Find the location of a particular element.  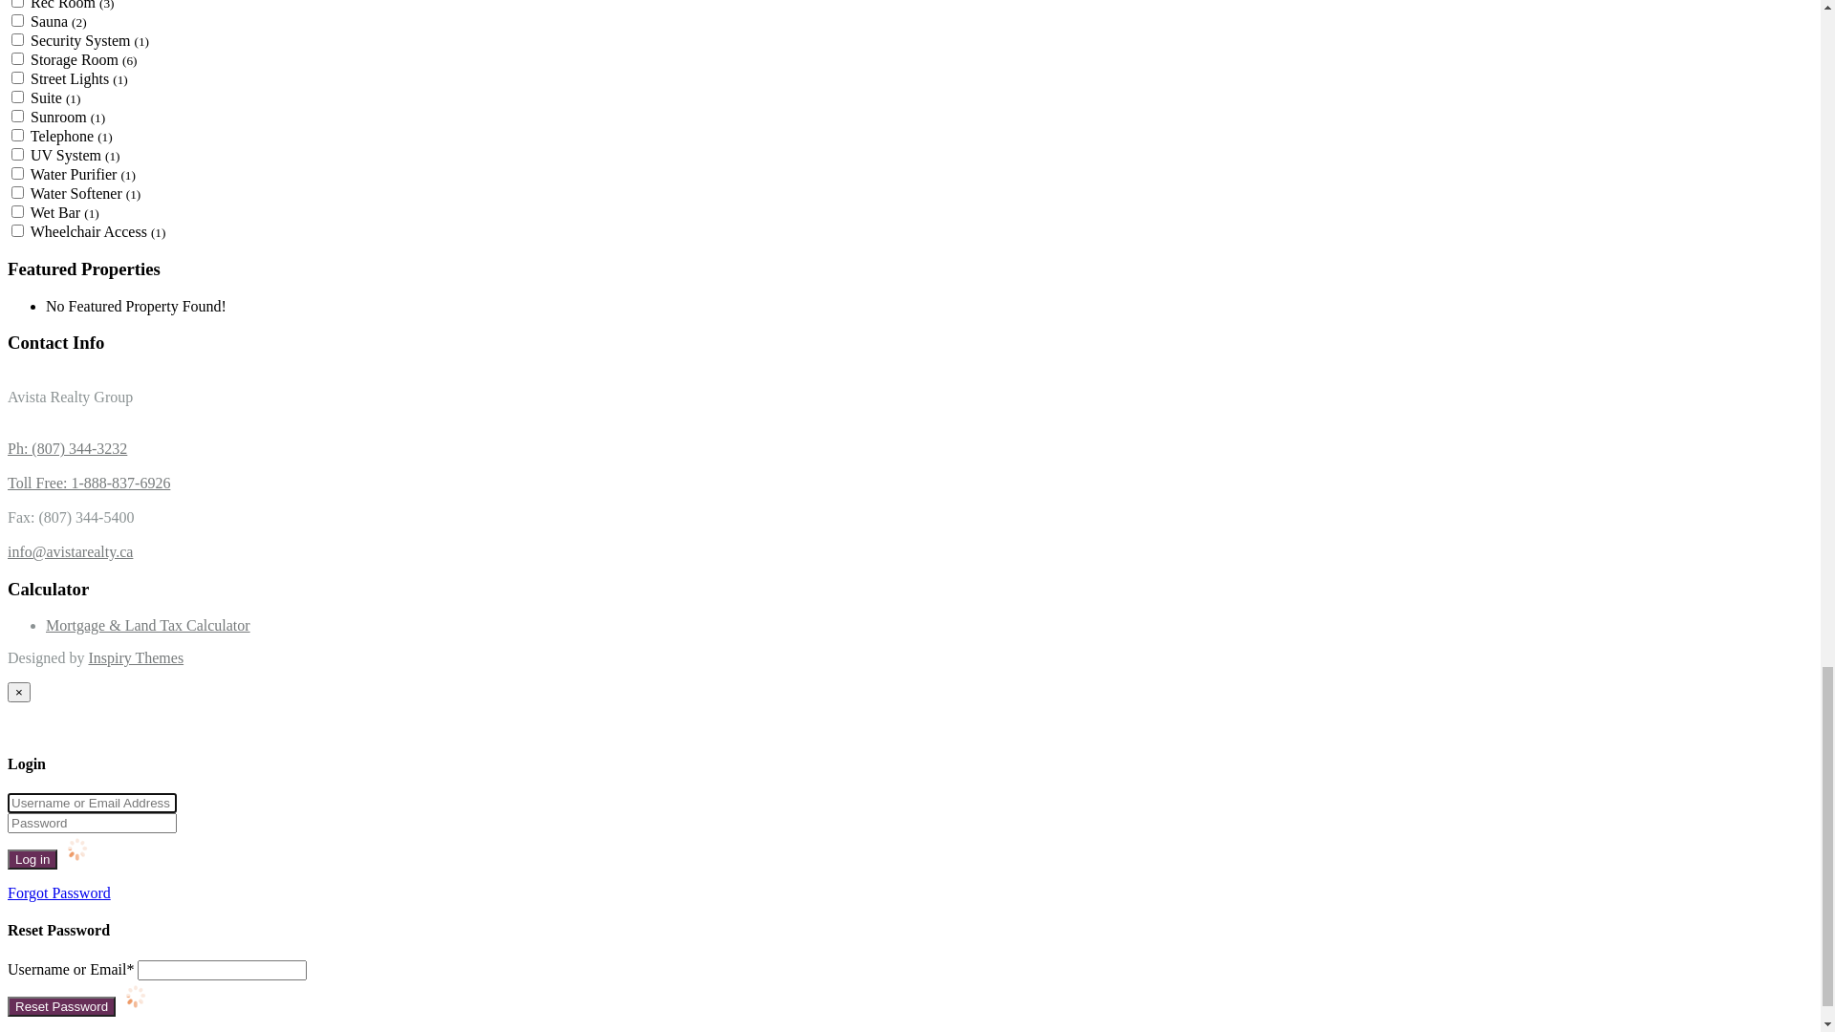

Contact us is located at coordinates (78, 942).